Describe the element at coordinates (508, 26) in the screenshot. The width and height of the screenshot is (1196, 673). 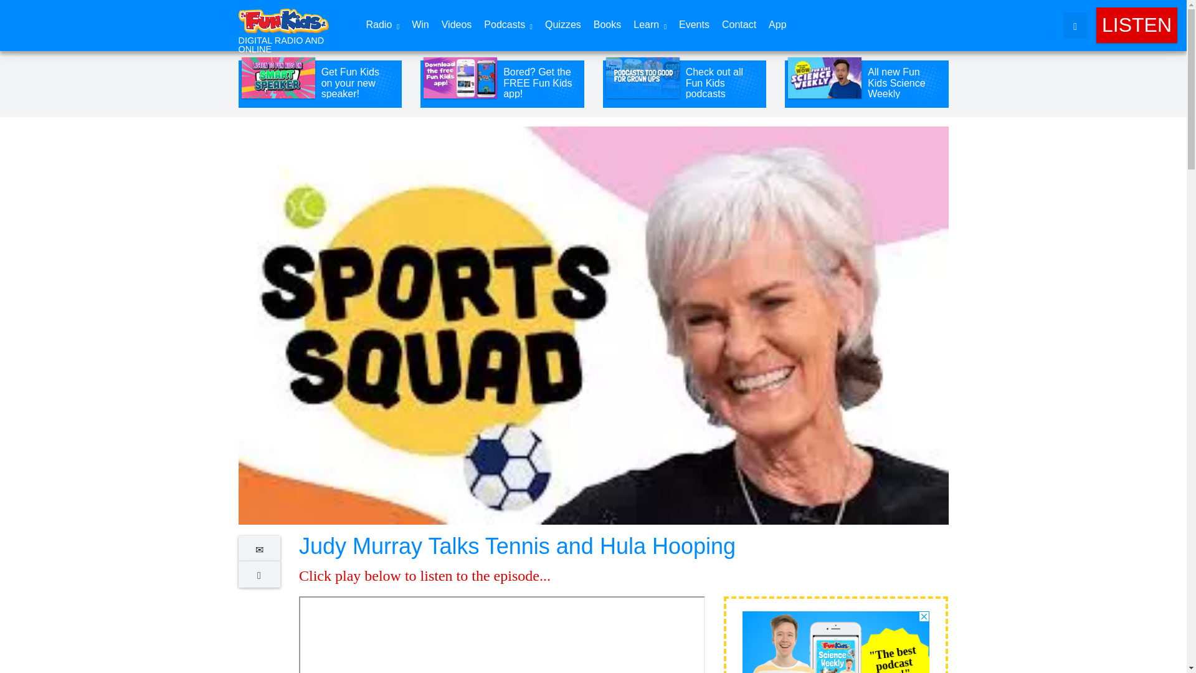
I see `Podcasts` at that location.